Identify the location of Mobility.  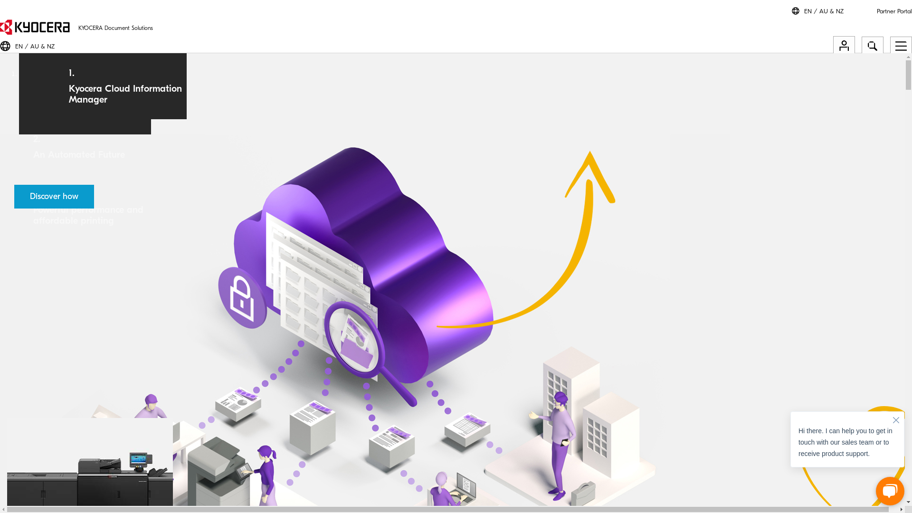
(46, 380).